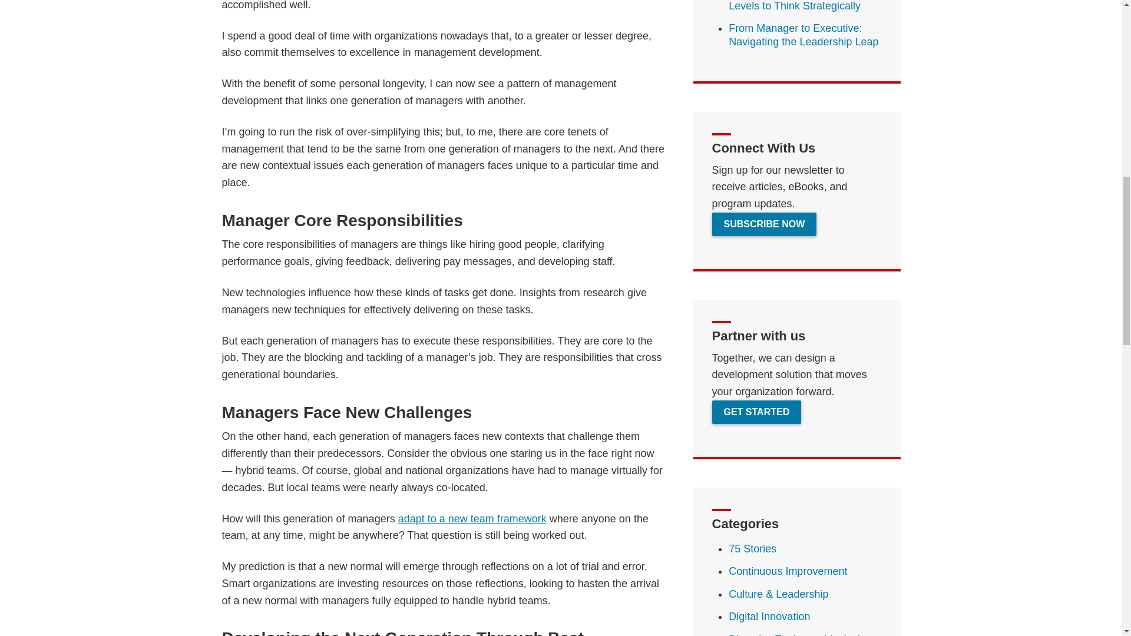  I want to click on adapt to a new team framework, so click(472, 518).